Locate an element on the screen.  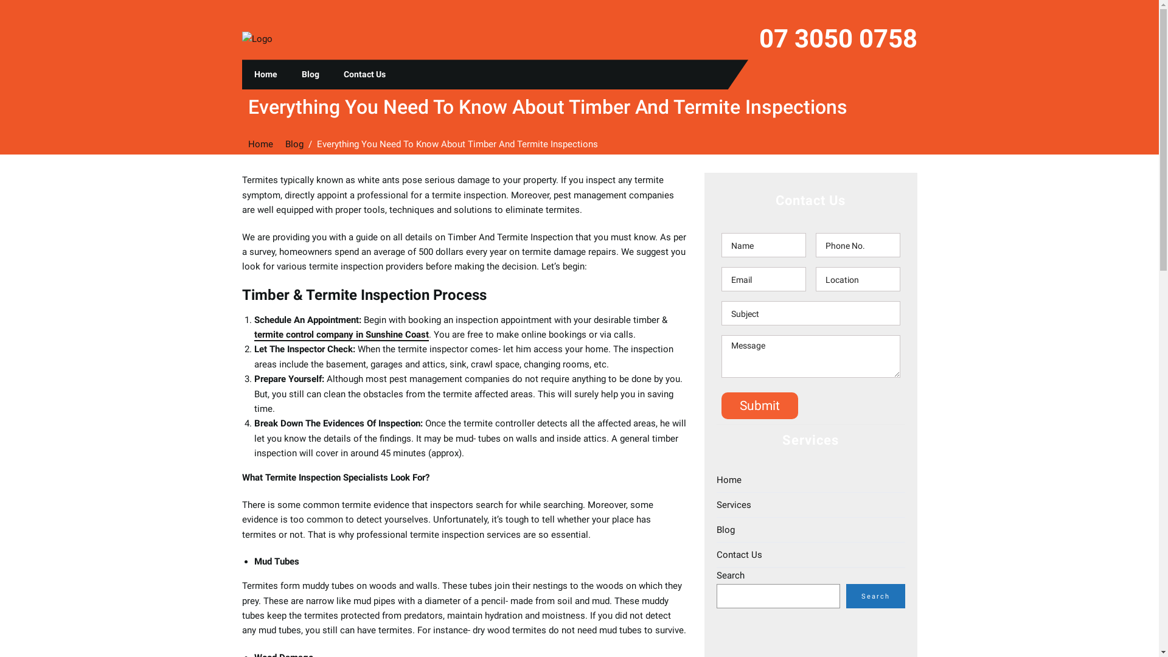
termite control company in Sunshine Coast is located at coordinates (342, 335).